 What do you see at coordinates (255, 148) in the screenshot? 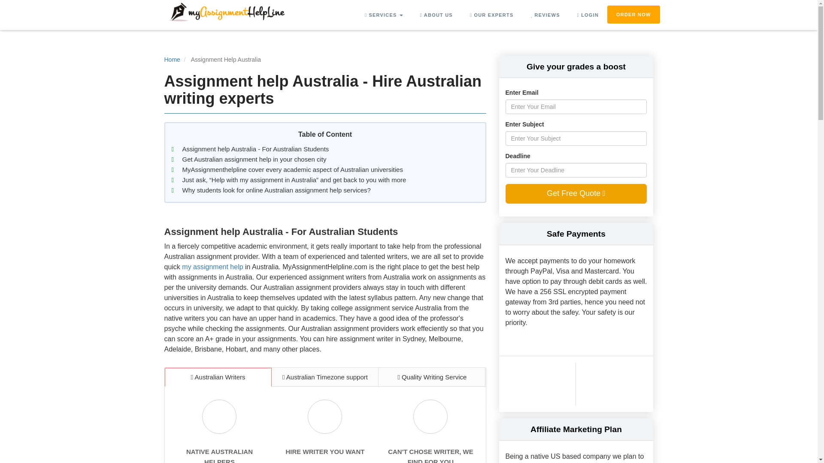
I see `Assignment help Australia - For Australian Students` at bounding box center [255, 148].